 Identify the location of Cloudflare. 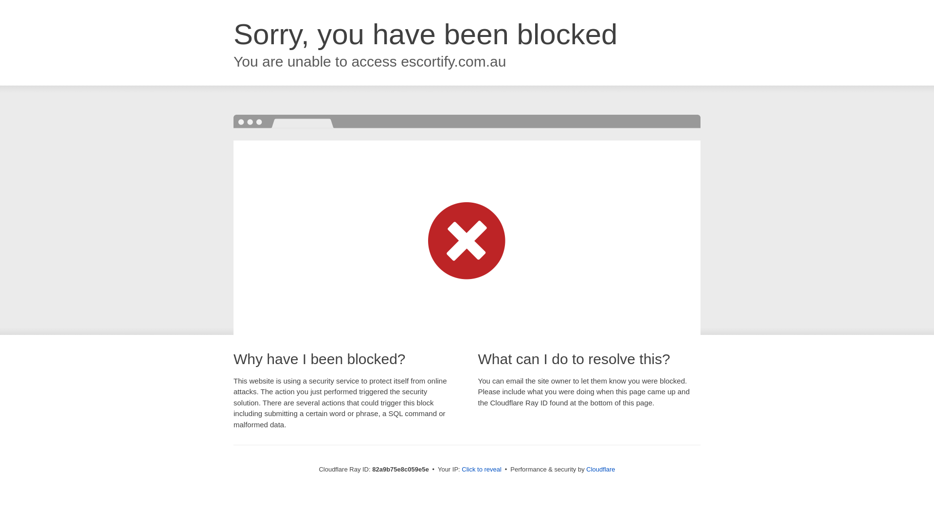
(600, 470).